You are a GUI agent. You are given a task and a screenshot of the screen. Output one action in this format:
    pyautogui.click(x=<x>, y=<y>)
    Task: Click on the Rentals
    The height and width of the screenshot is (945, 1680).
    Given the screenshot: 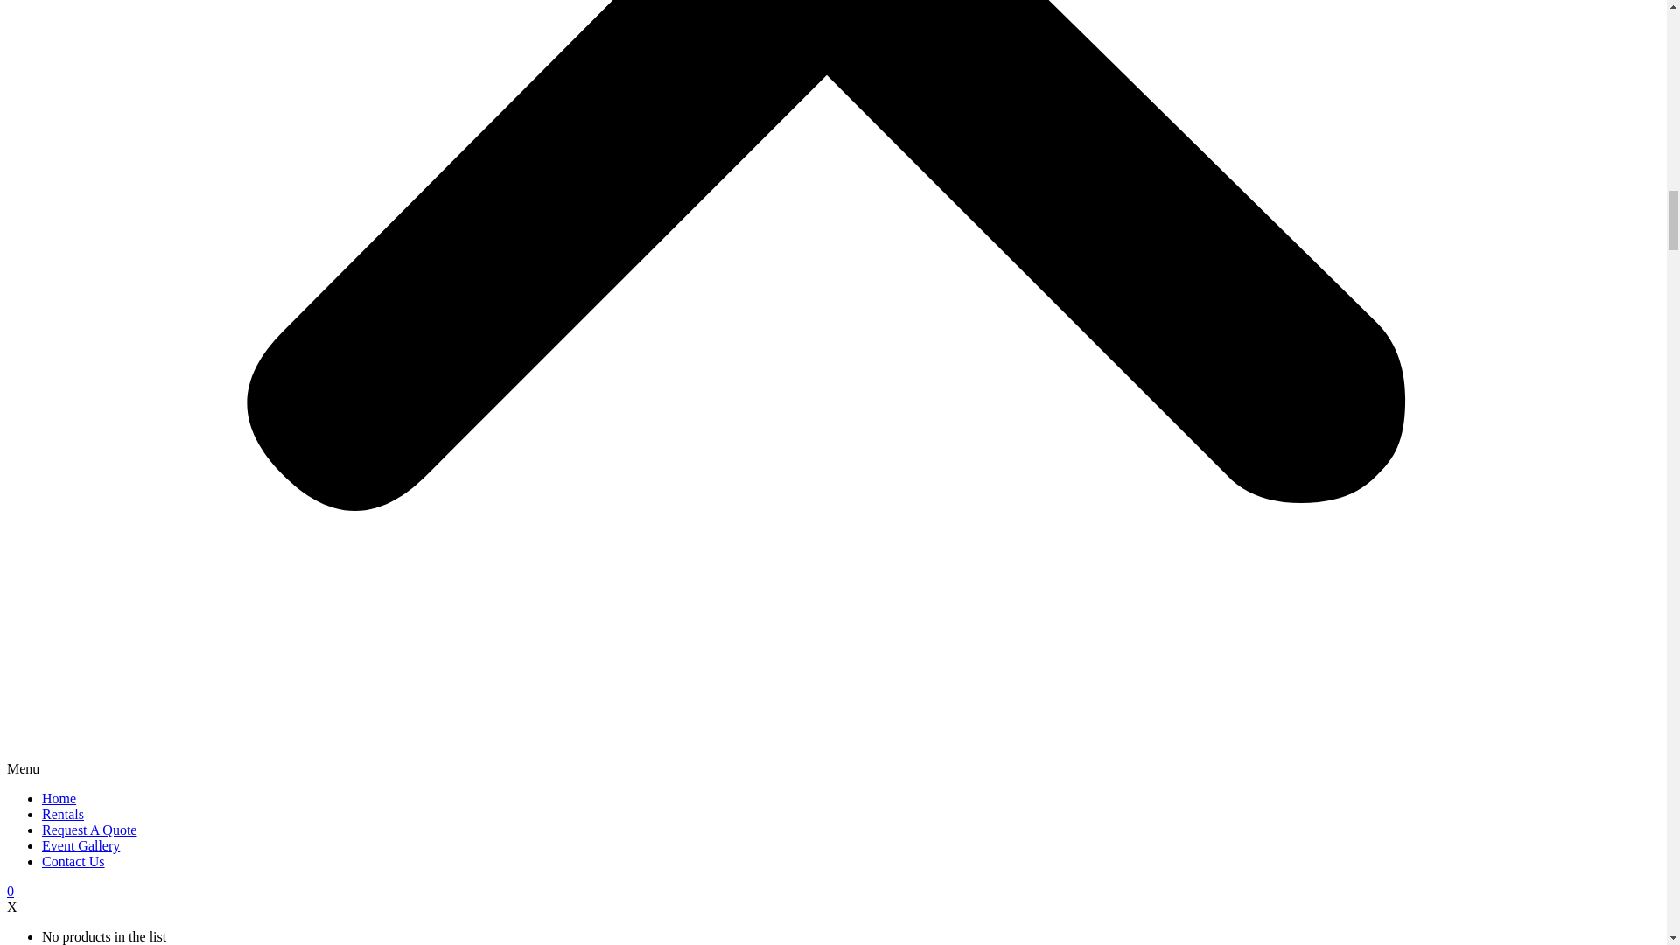 What is the action you would take?
    pyautogui.click(x=63, y=814)
    